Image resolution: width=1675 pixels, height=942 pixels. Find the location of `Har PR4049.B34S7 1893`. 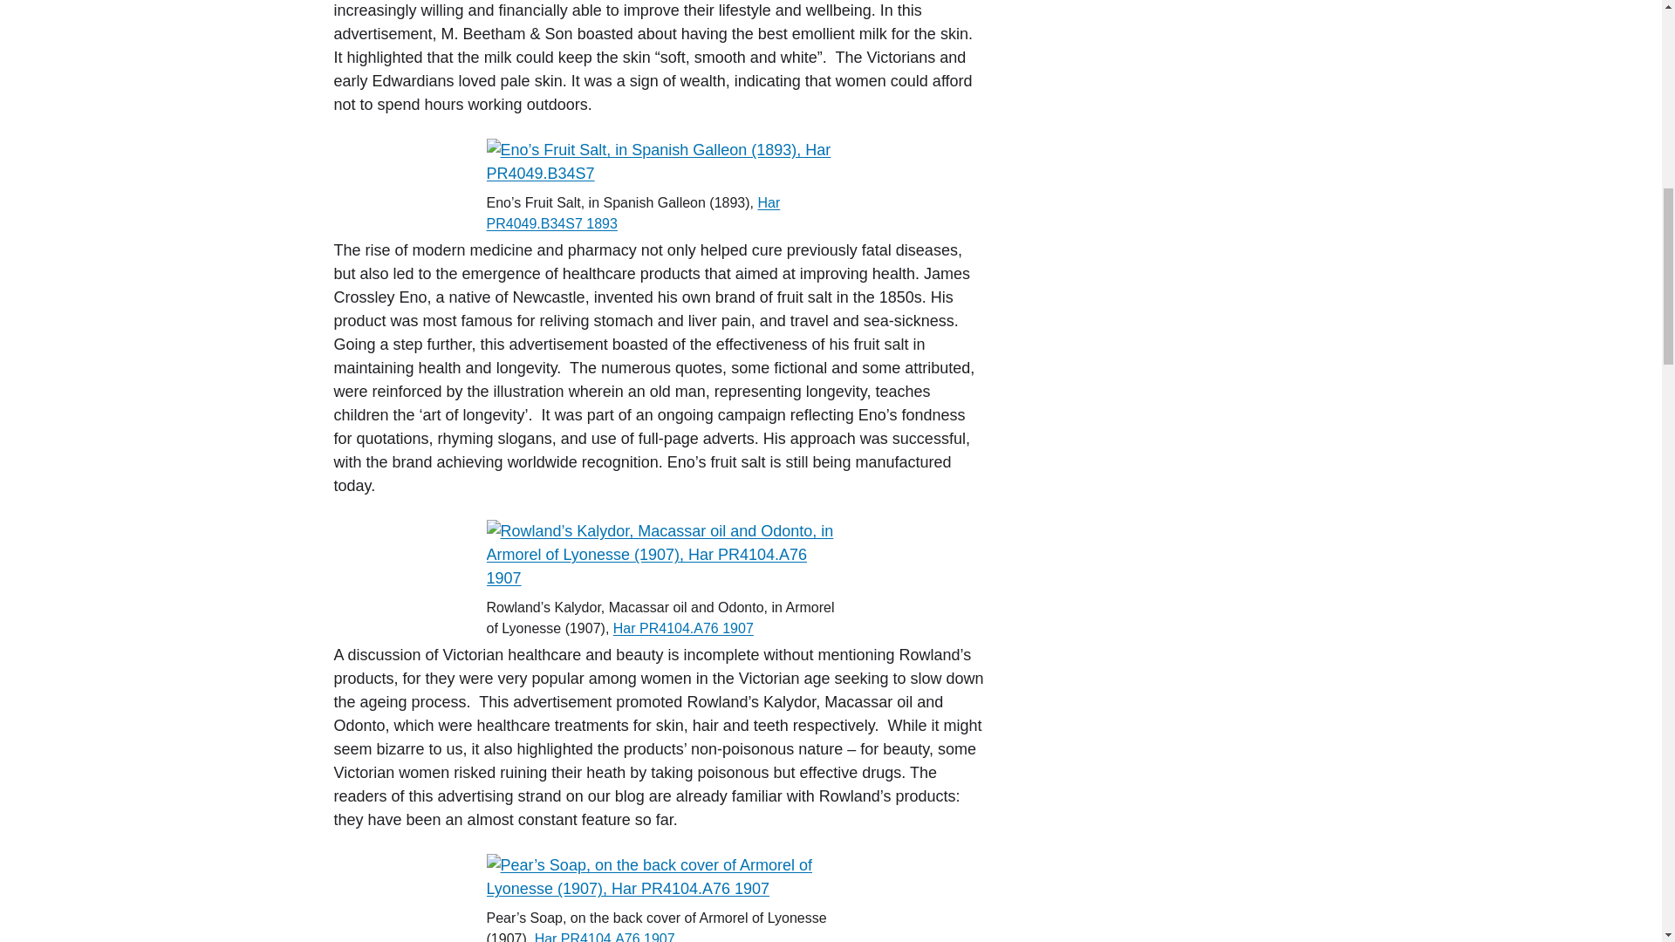

Har PR4049.B34S7 1893 is located at coordinates (633, 213).